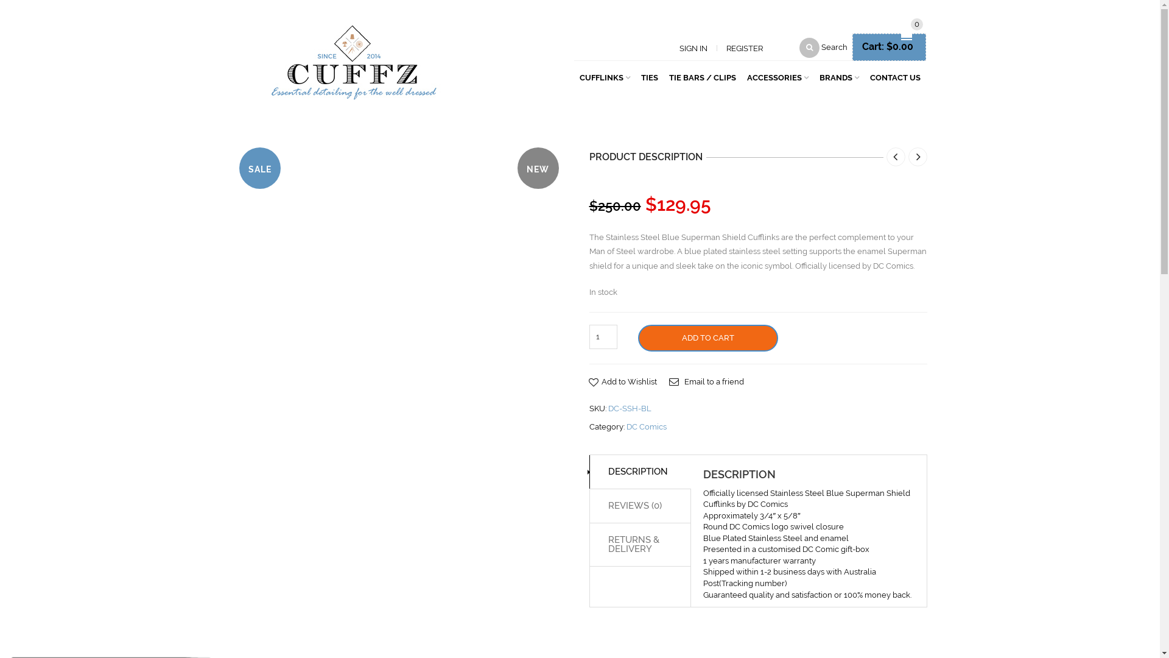 The image size is (1169, 658). What do you see at coordinates (646, 426) in the screenshot?
I see `DC Comics` at bounding box center [646, 426].